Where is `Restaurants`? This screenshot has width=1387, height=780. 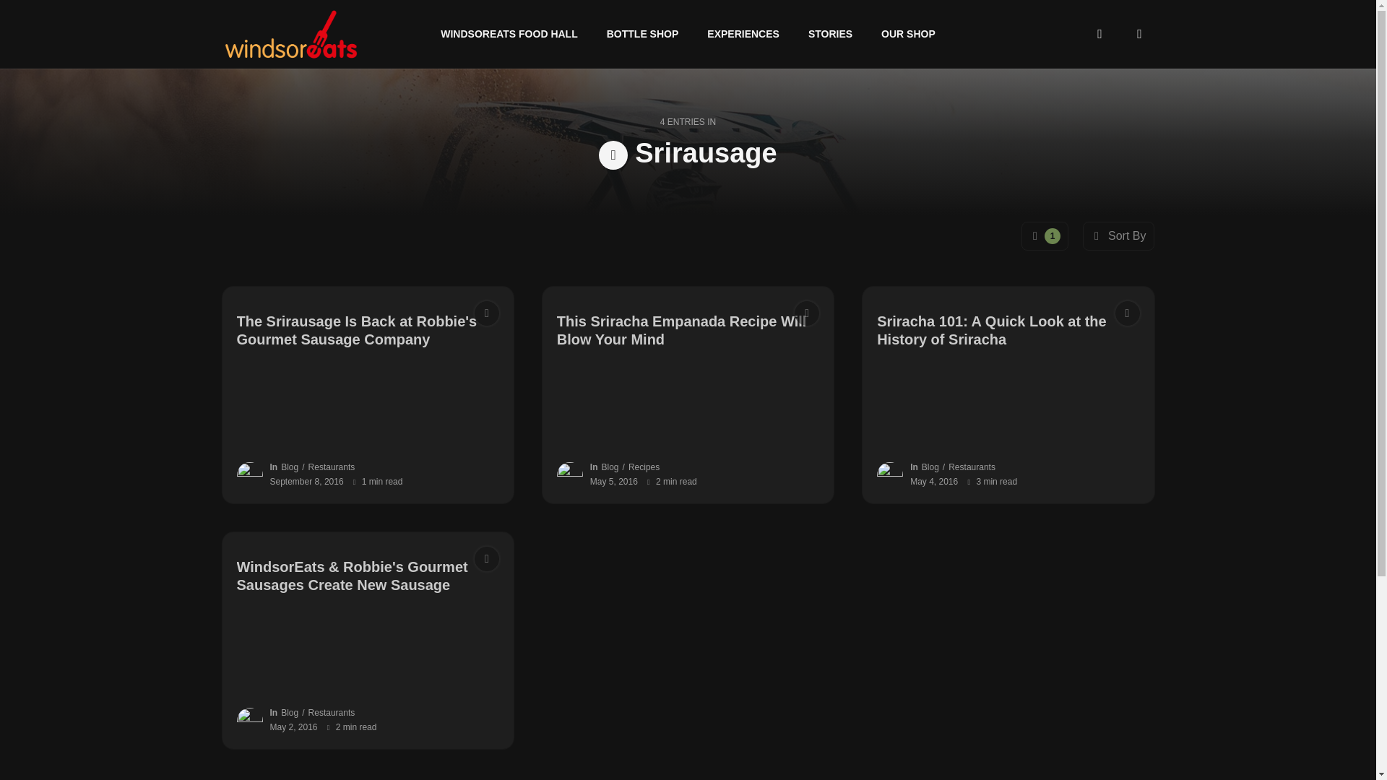
Restaurants is located at coordinates (972, 467).